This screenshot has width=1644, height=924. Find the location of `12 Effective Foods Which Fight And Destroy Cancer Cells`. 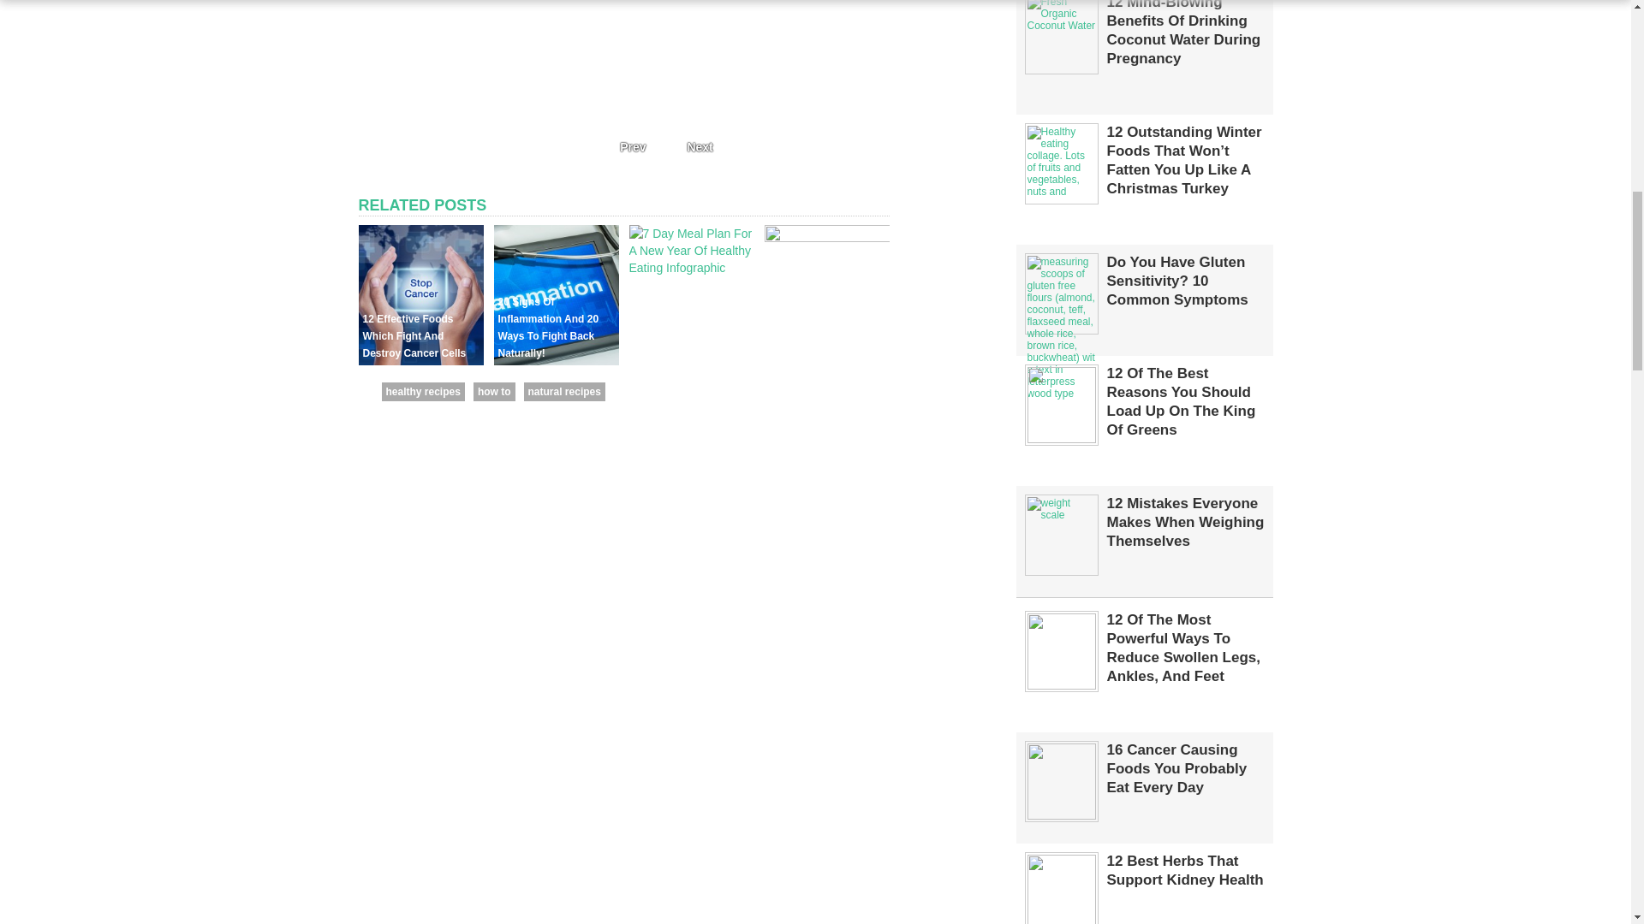

12 Effective Foods Which Fight And Destroy Cancer Cells is located at coordinates (420, 360).